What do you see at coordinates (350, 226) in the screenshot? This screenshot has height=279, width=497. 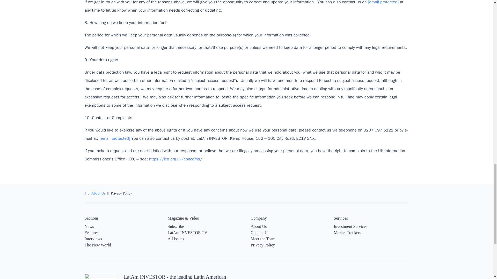 I see `Investment Services` at bounding box center [350, 226].